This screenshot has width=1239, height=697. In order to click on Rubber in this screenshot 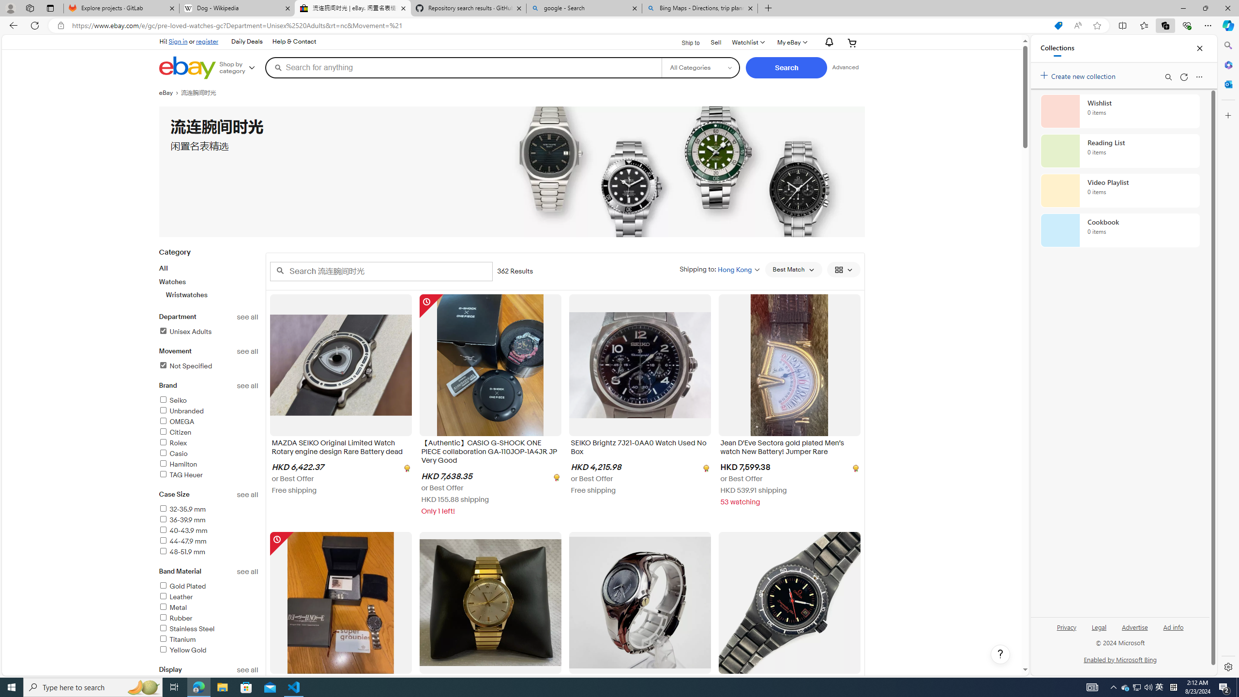, I will do `click(209, 619)`.